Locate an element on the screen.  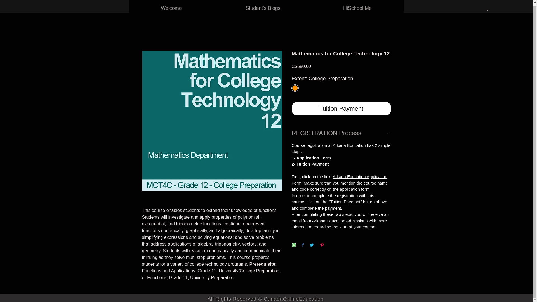
REGISTRATION Process is located at coordinates (341, 133).